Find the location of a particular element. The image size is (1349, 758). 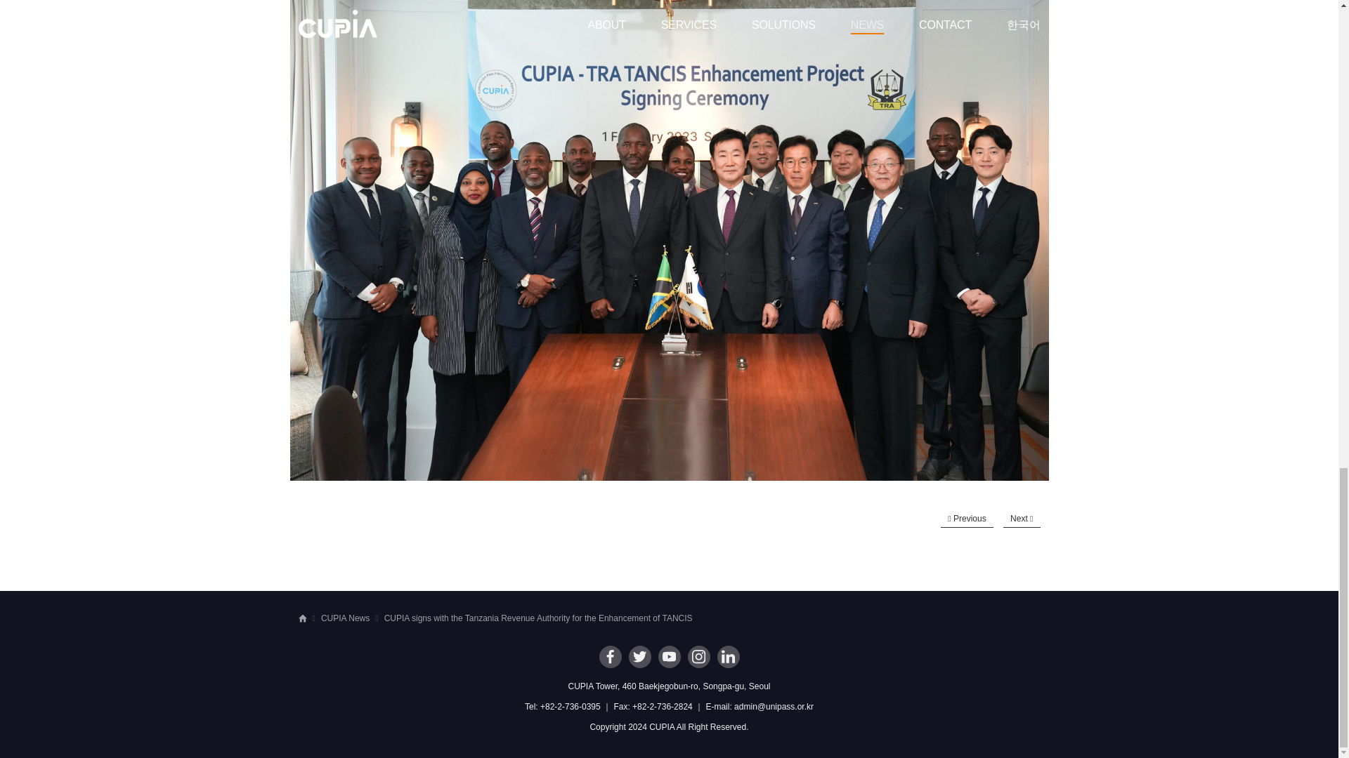

Next is located at coordinates (1022, 518).